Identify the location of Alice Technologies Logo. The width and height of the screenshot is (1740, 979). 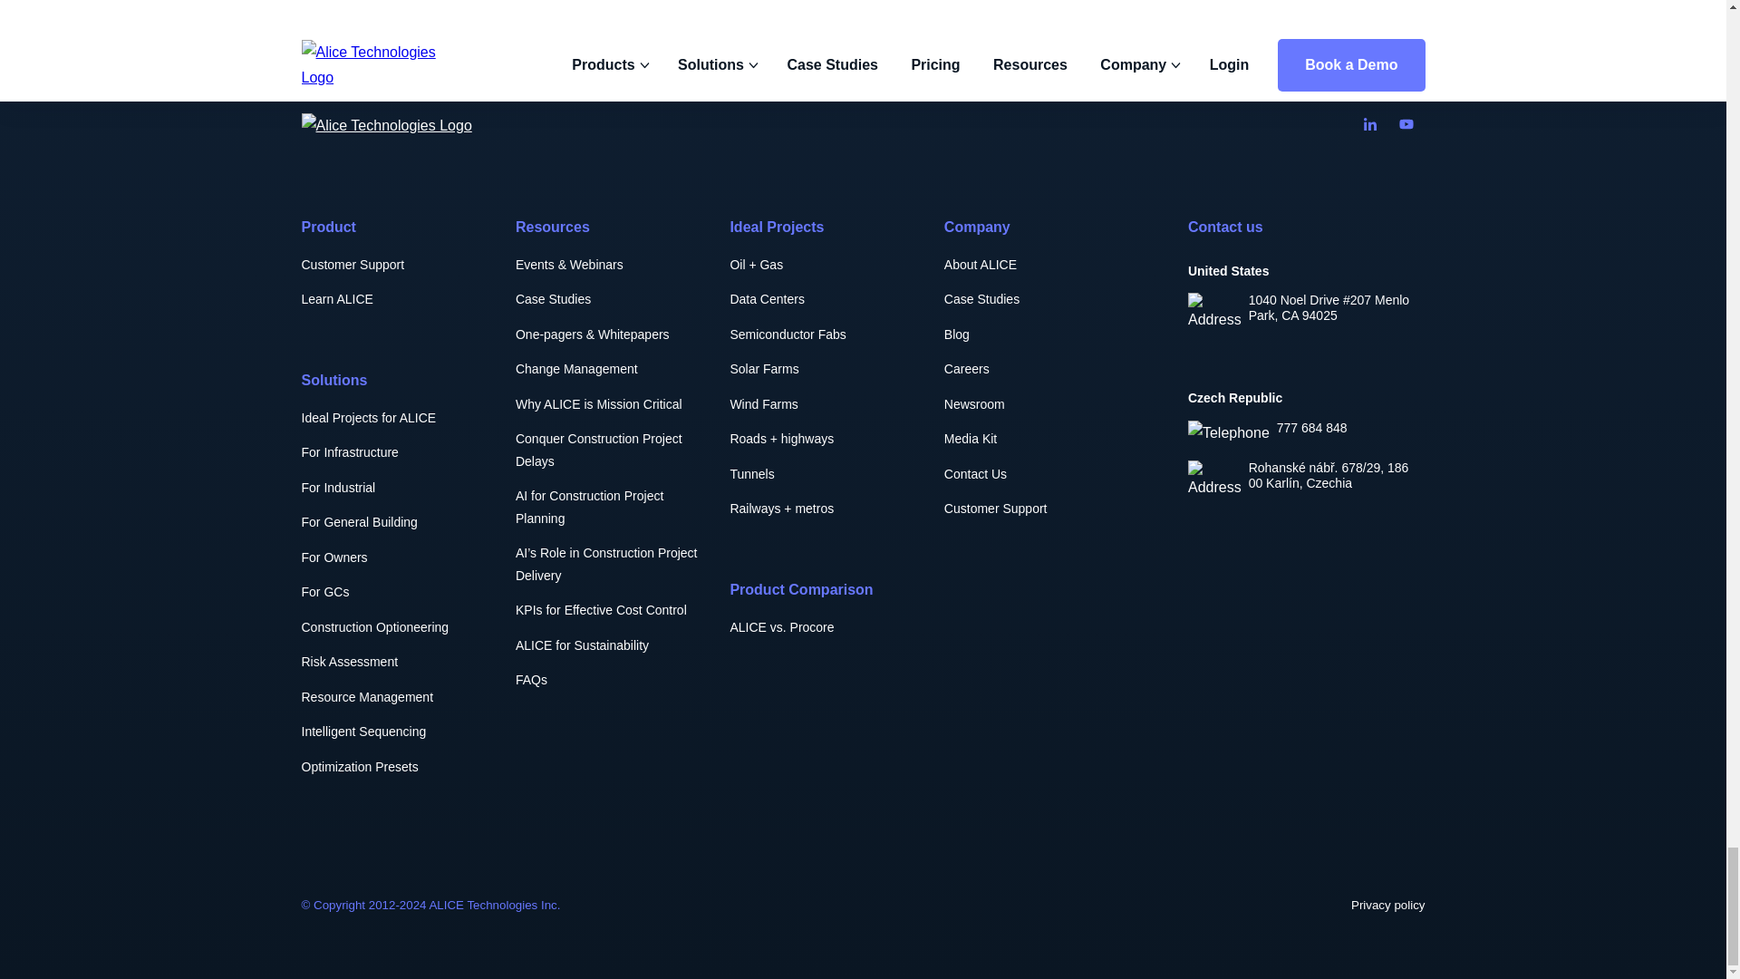
(386, 126).